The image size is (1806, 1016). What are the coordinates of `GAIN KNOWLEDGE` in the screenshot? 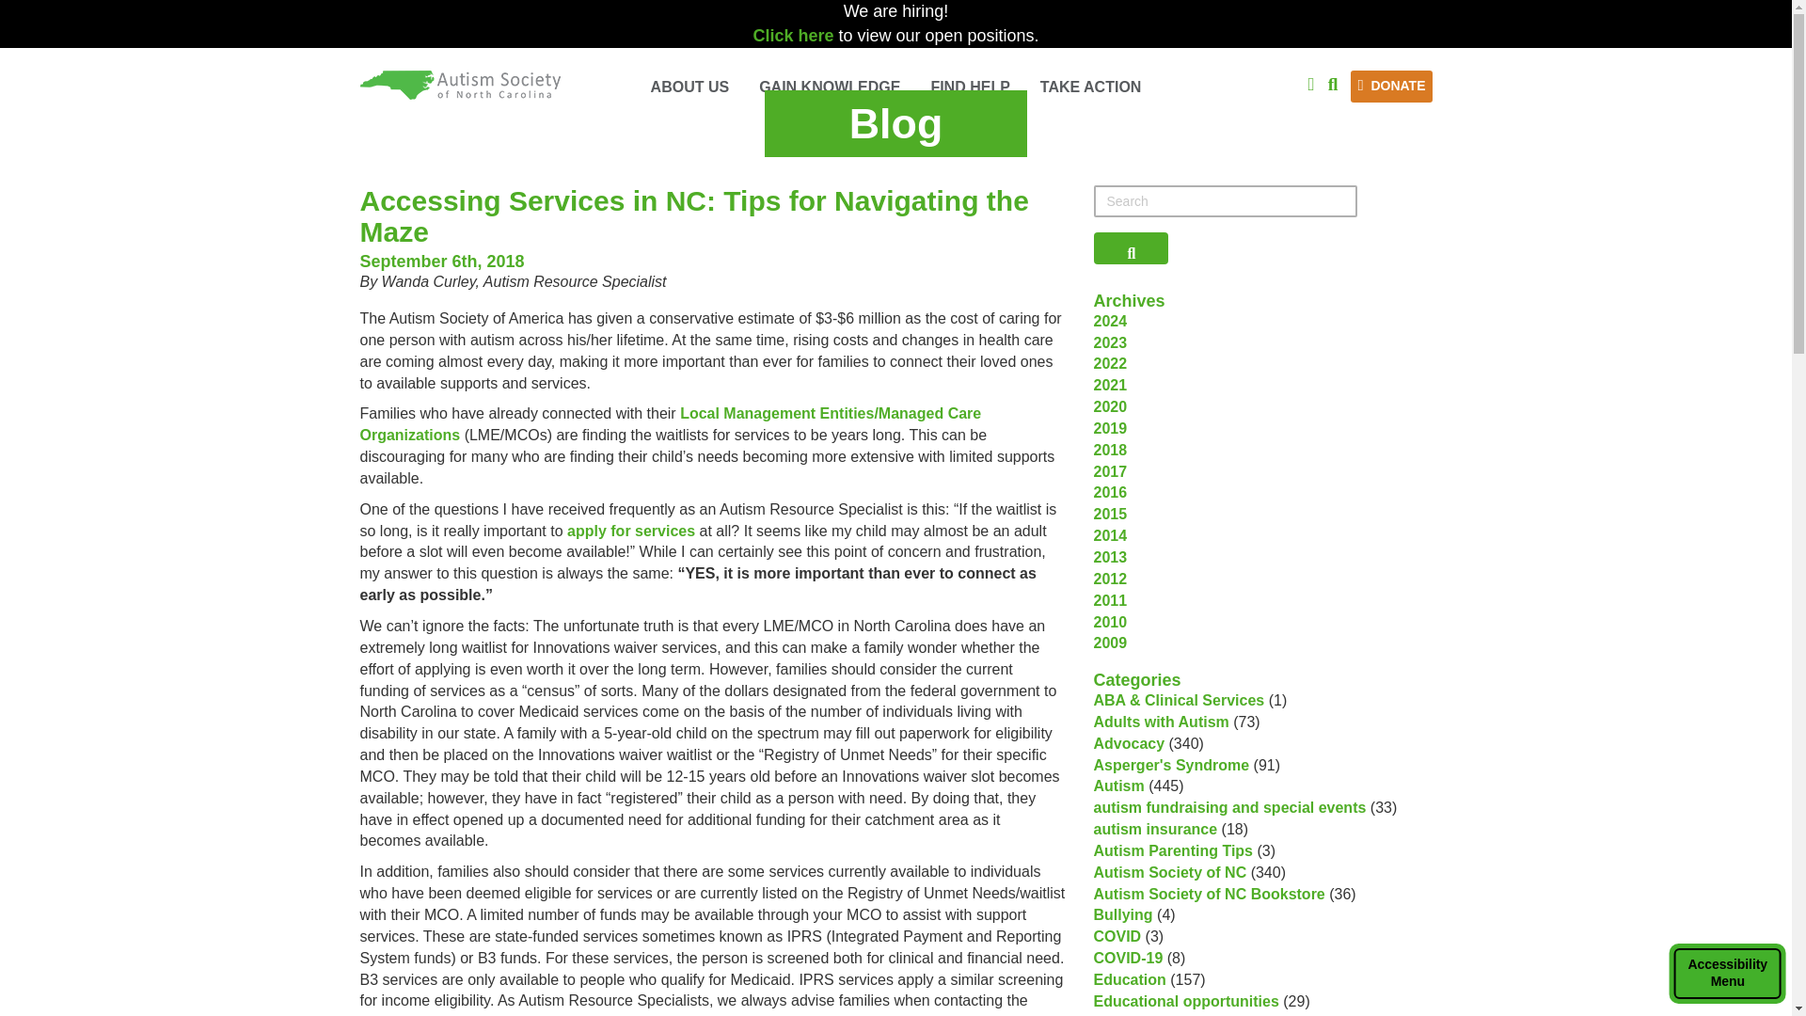 It's located at (830, 87).